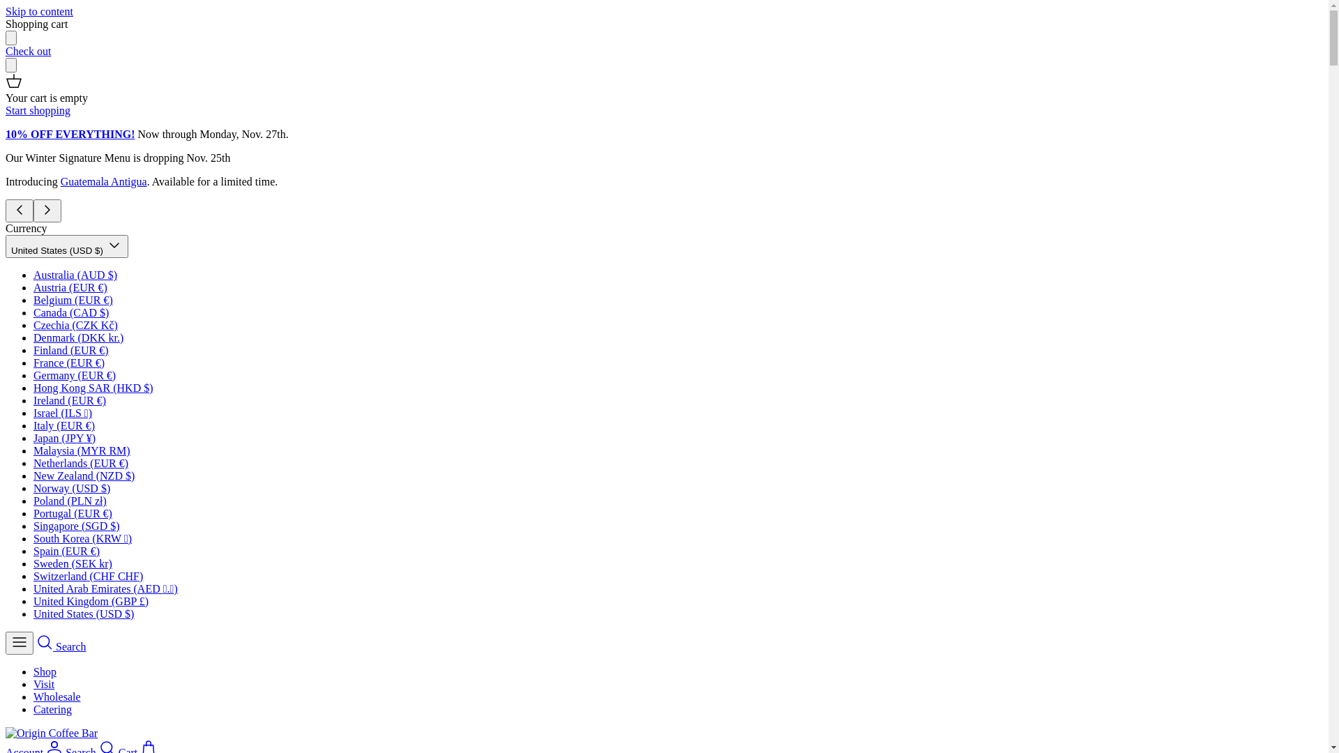  Describe the element at coordinates (93, 388) in the screenshot. I see `Hong Kong SAR (HKD $)` at that location.